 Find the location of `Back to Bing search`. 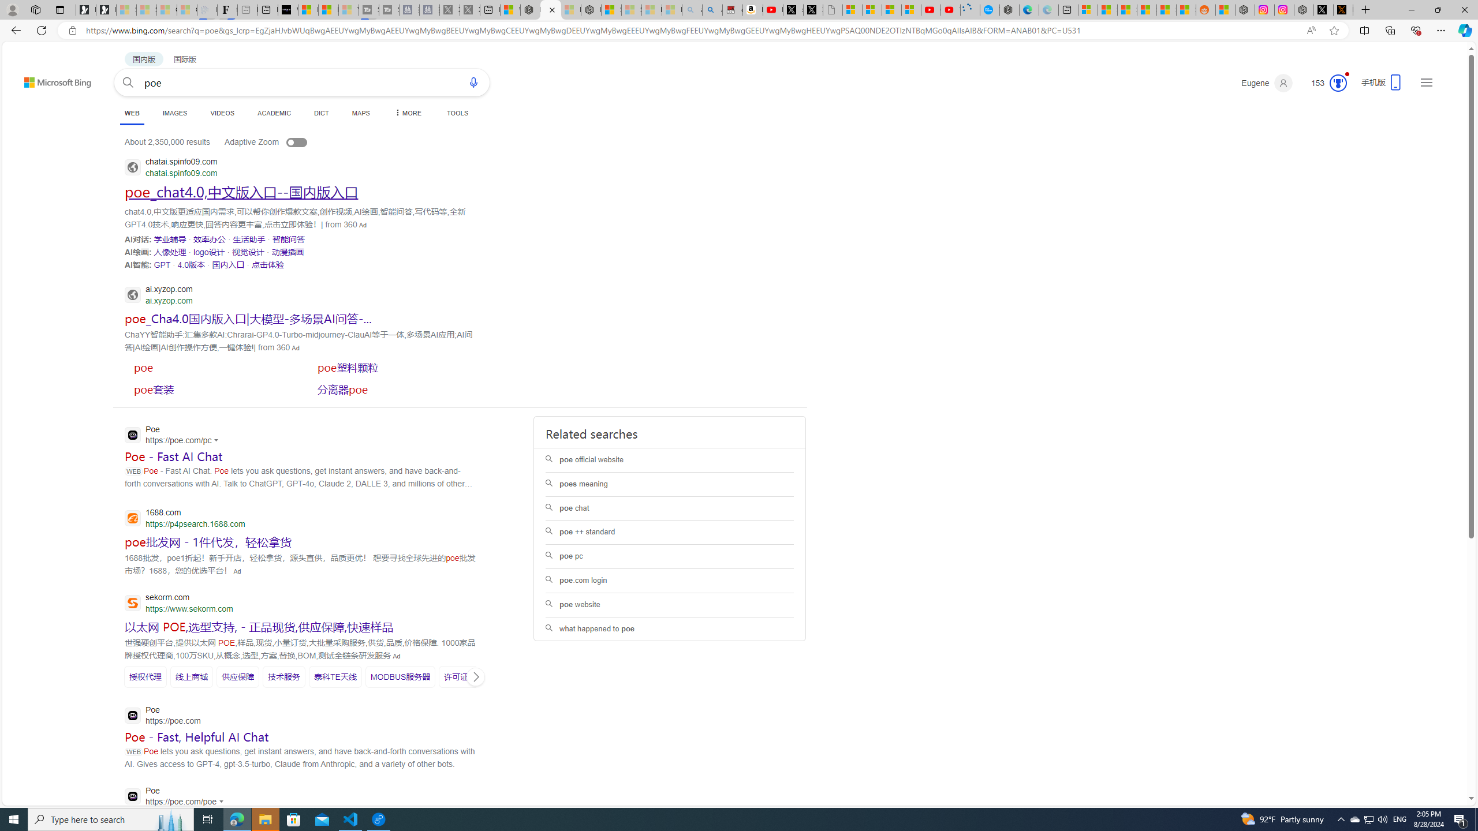

Back to Bing search is located at coordinates (51, 80).